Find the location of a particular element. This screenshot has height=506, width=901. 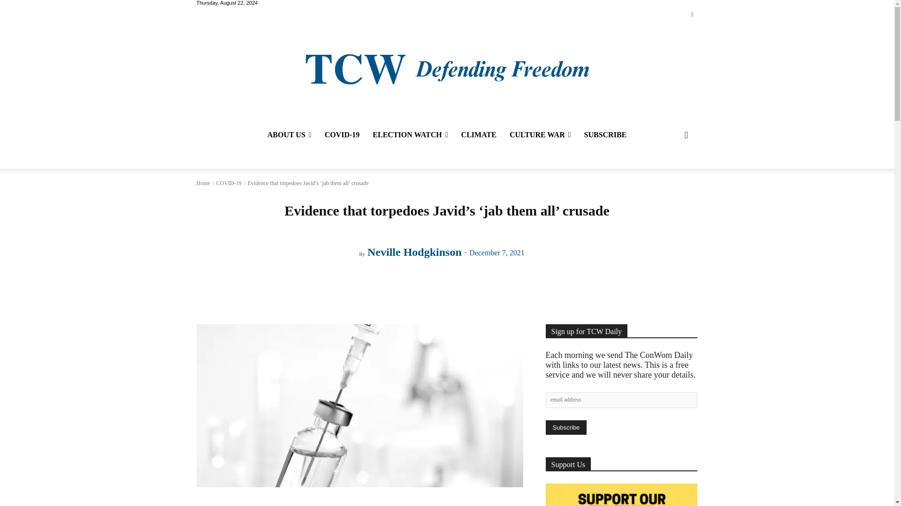

Subscribe is located at coordinates (565, 427).